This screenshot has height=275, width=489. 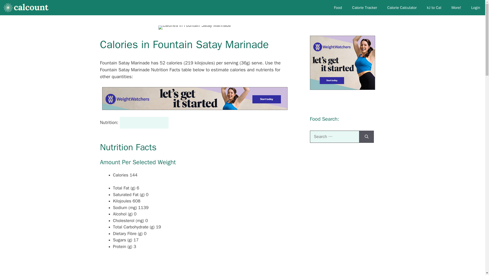 I want to click on calcount, so click(x=28, y=8).